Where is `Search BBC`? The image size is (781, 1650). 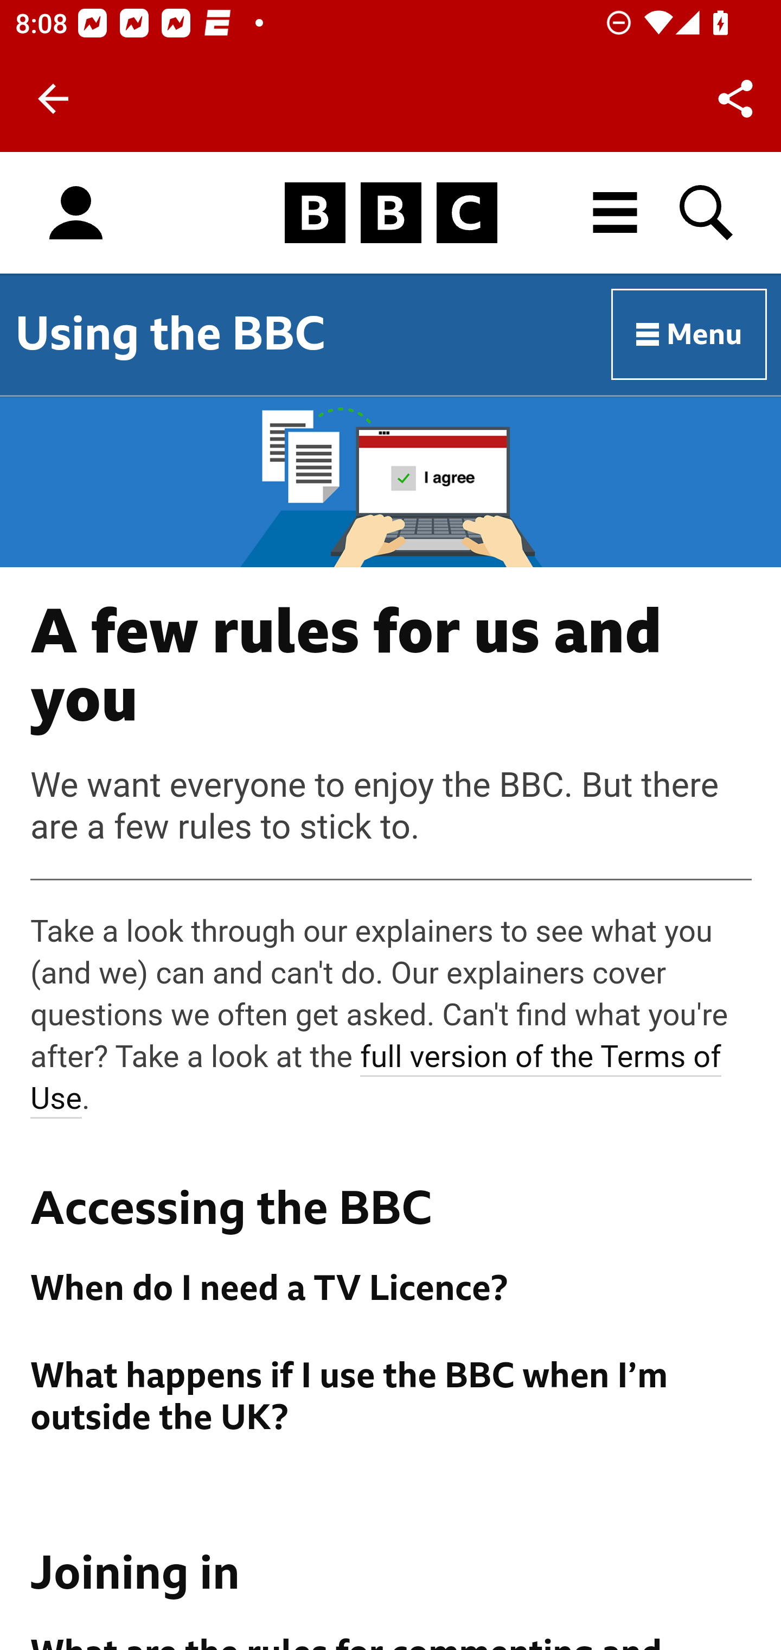 Search BBC is located at coordinates (707, 213).